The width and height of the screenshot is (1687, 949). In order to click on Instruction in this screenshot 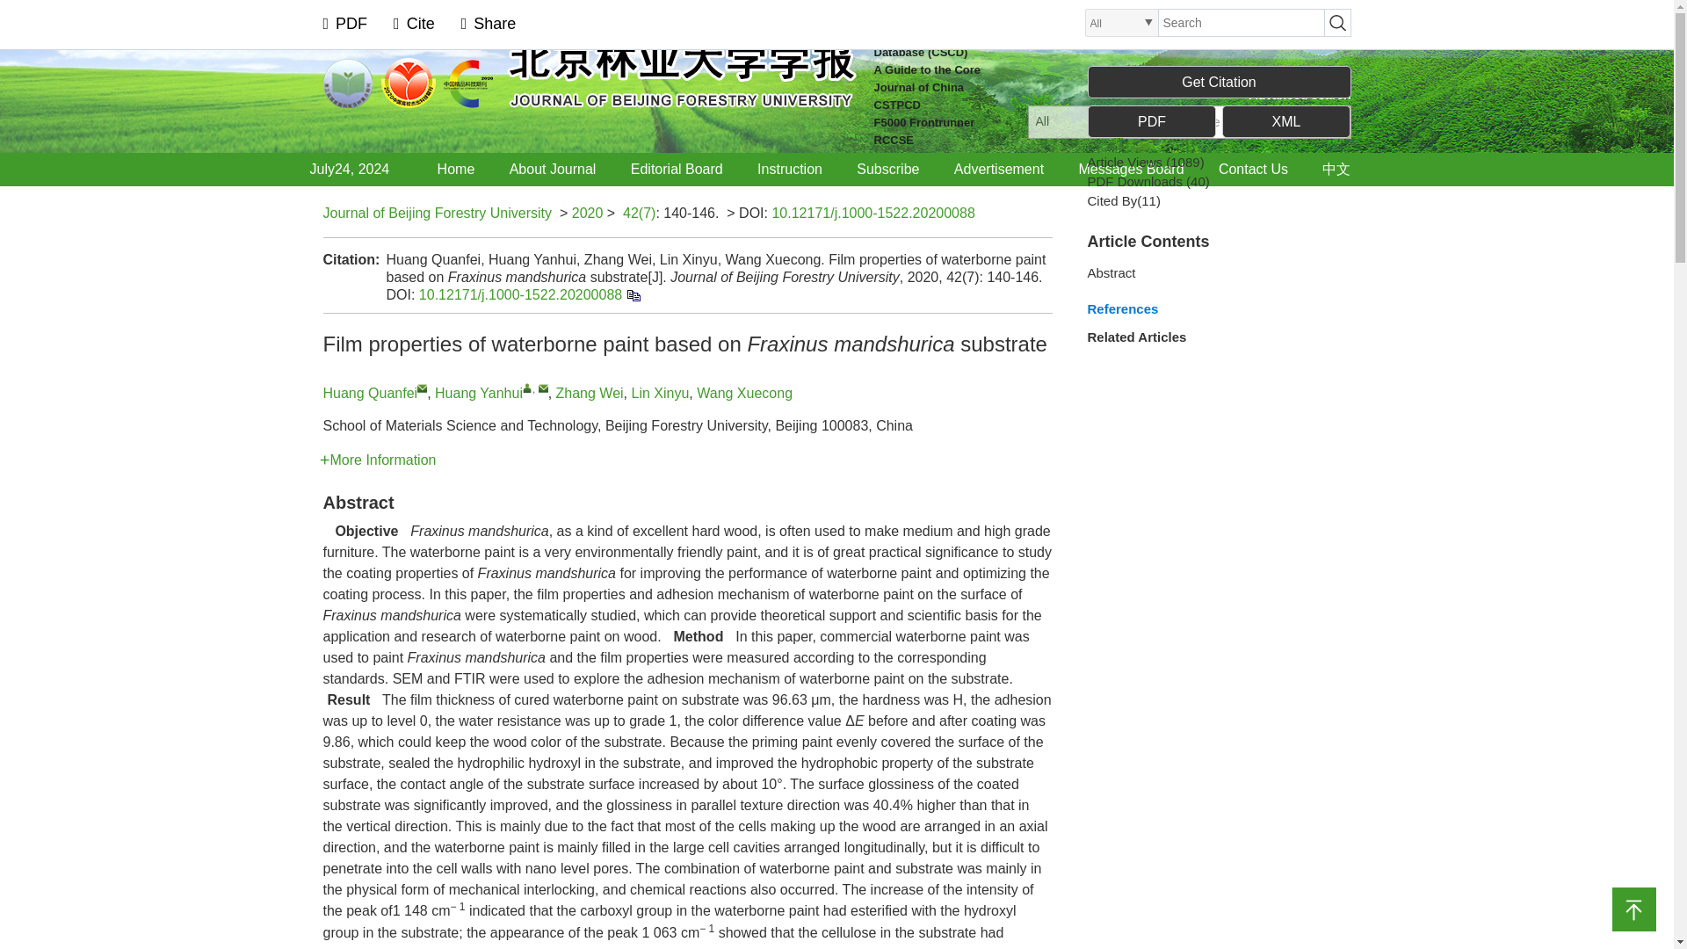, I will do `click(789, 169)`.